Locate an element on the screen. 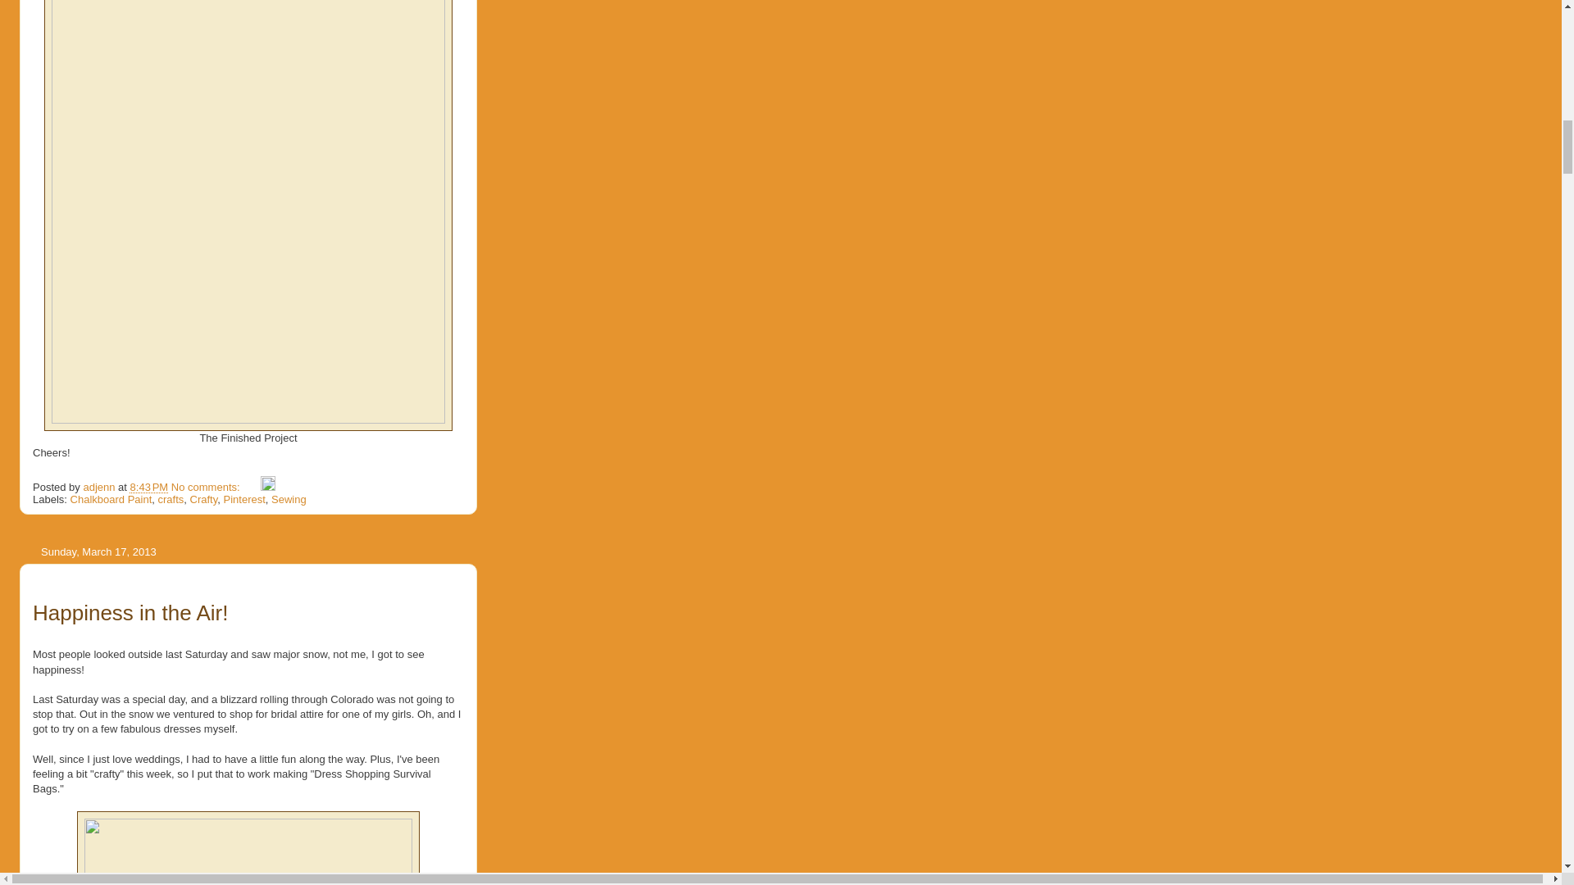 The image size is (1574, 885). adjenn is located at coordinates (100, 487).